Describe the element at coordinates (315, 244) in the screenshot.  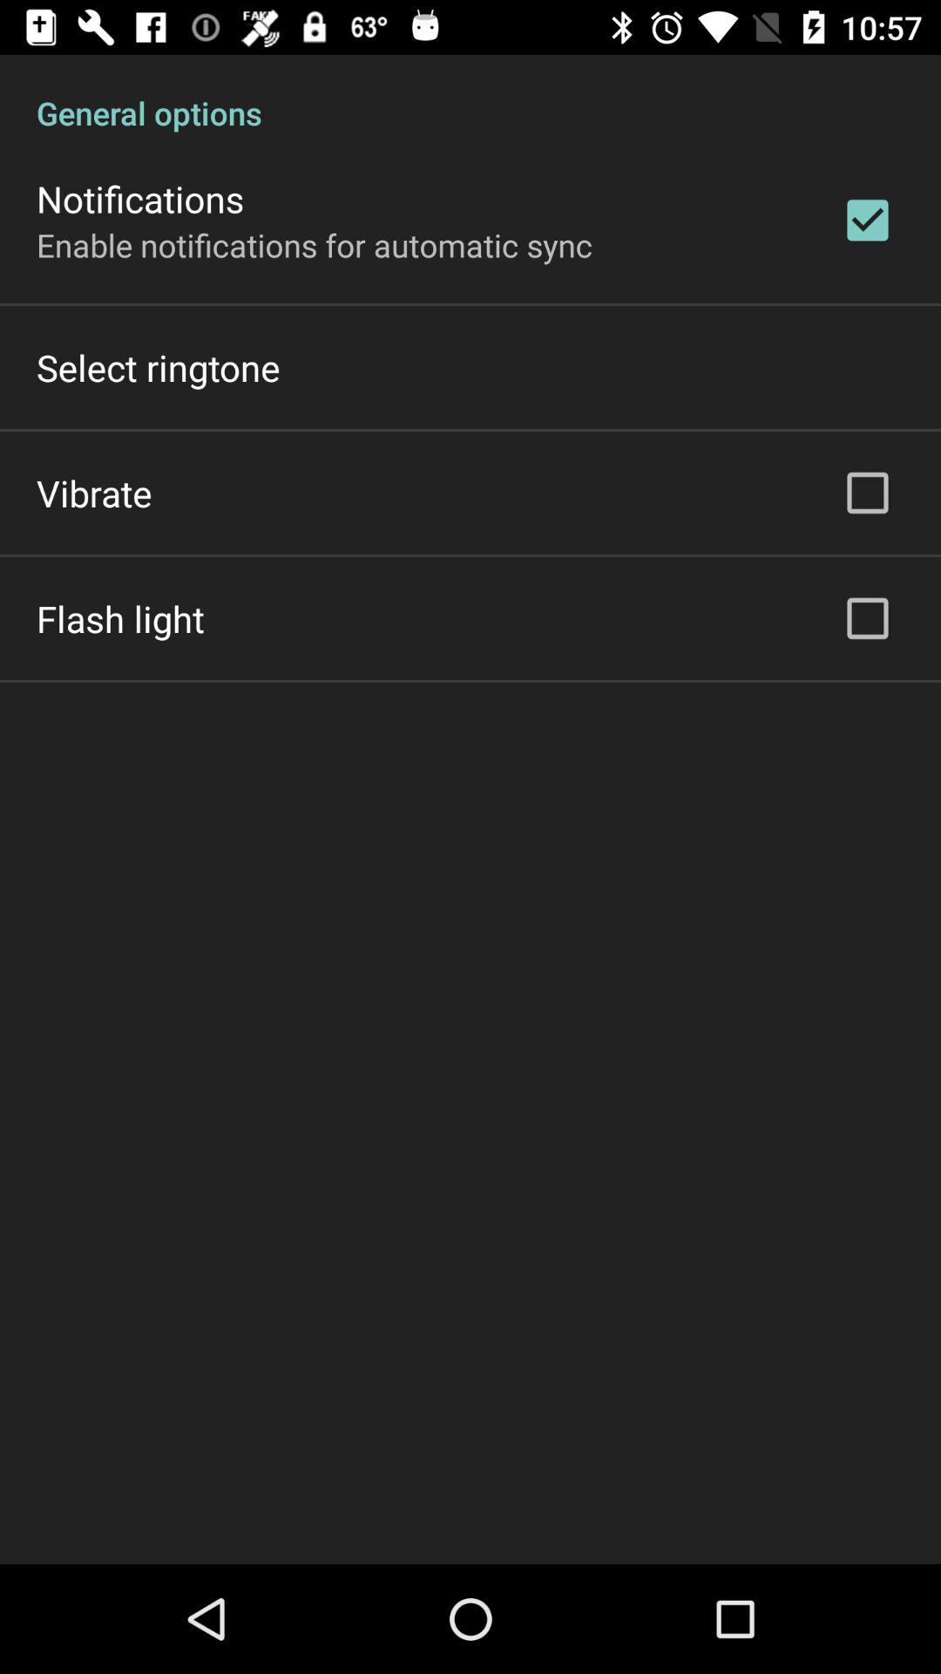
I see `turn on enable notifications for icon` at that location.